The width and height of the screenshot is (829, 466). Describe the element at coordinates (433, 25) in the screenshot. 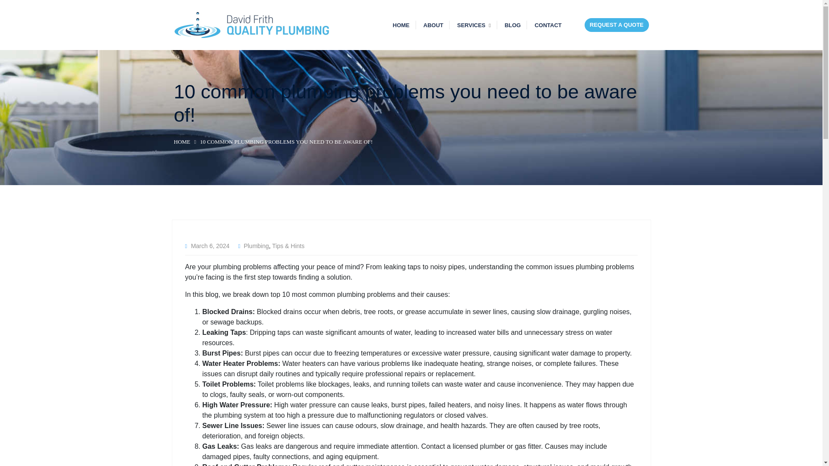

I see `ABOUT` at that location.